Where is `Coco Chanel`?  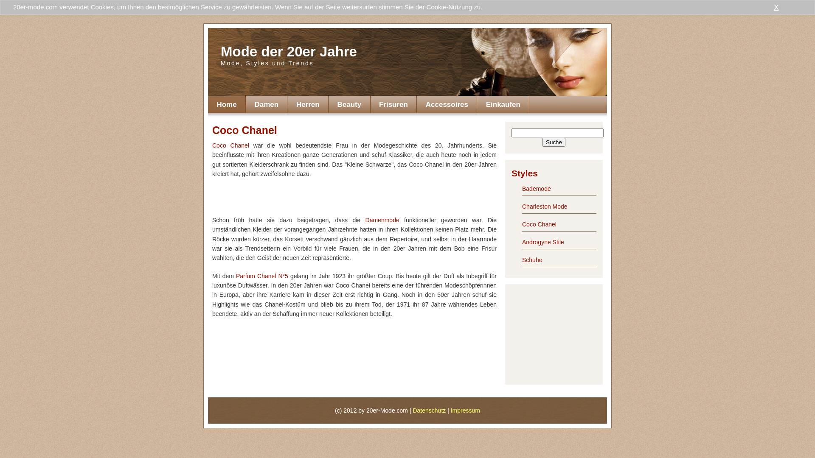 Coco Chanel is located at coordinates (231, 145).